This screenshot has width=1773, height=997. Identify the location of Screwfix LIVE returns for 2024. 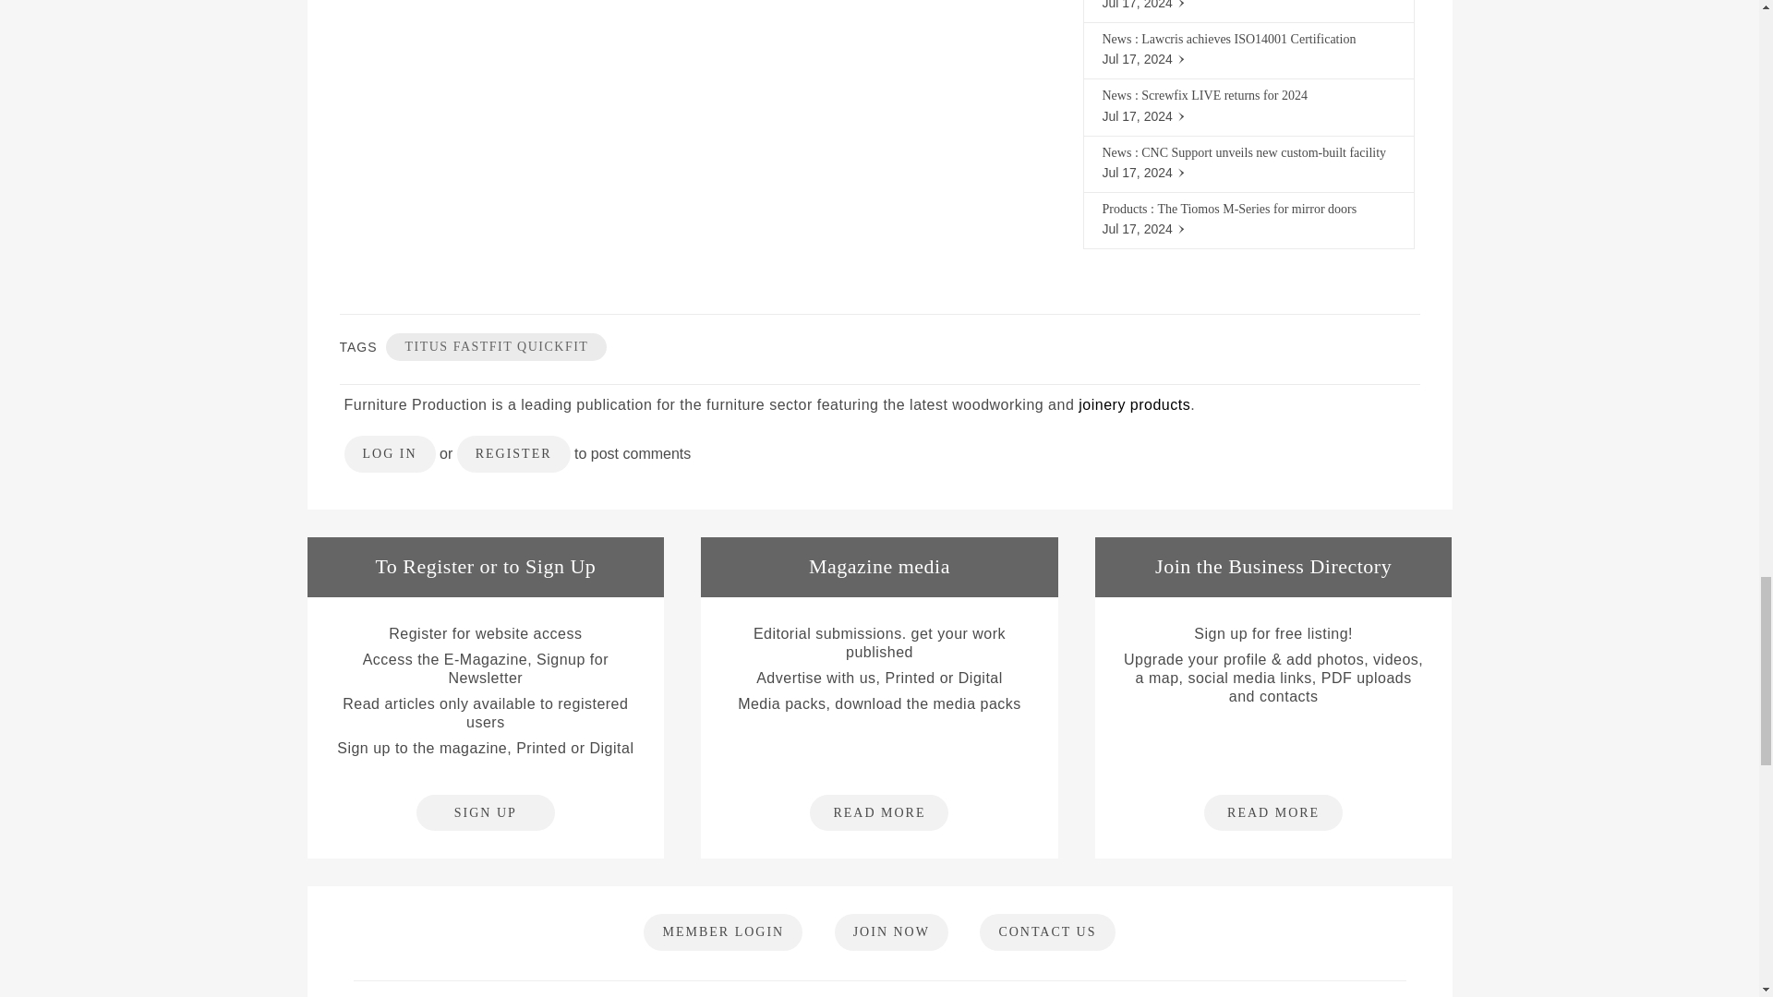
(1224, 96).